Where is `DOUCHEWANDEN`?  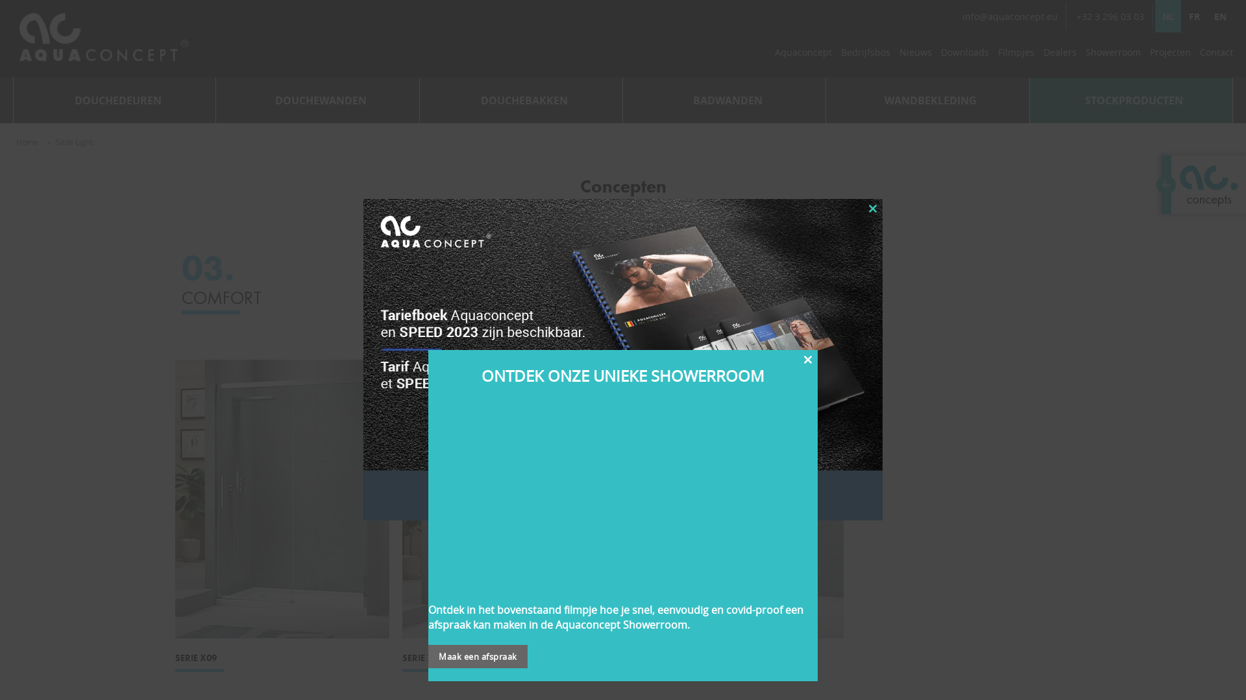
DOUCHEWANDEN is located at coordinates (318, 100).